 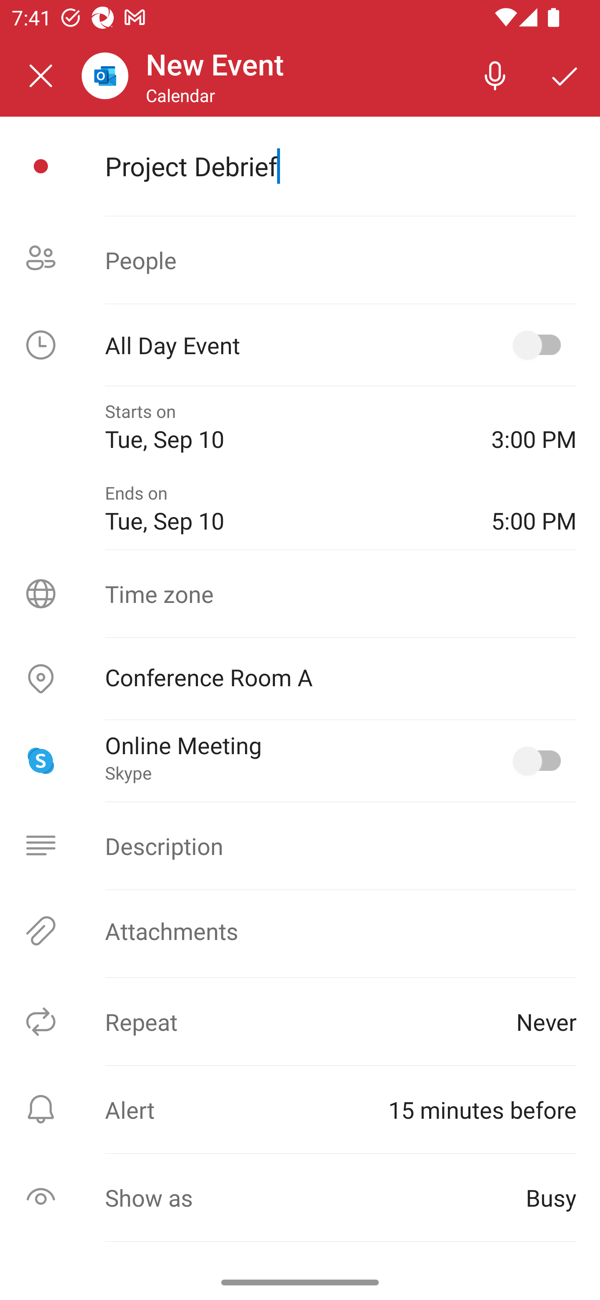 What do you see at coordinates (300, 846) in the screenshot?
I see `Description` at bounding box center [300, 846].